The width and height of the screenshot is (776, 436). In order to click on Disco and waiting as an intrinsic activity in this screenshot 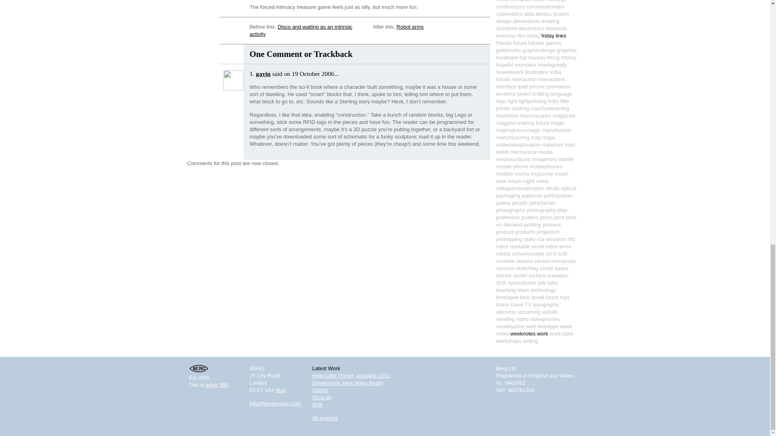, I will do `click(301, 30)`.